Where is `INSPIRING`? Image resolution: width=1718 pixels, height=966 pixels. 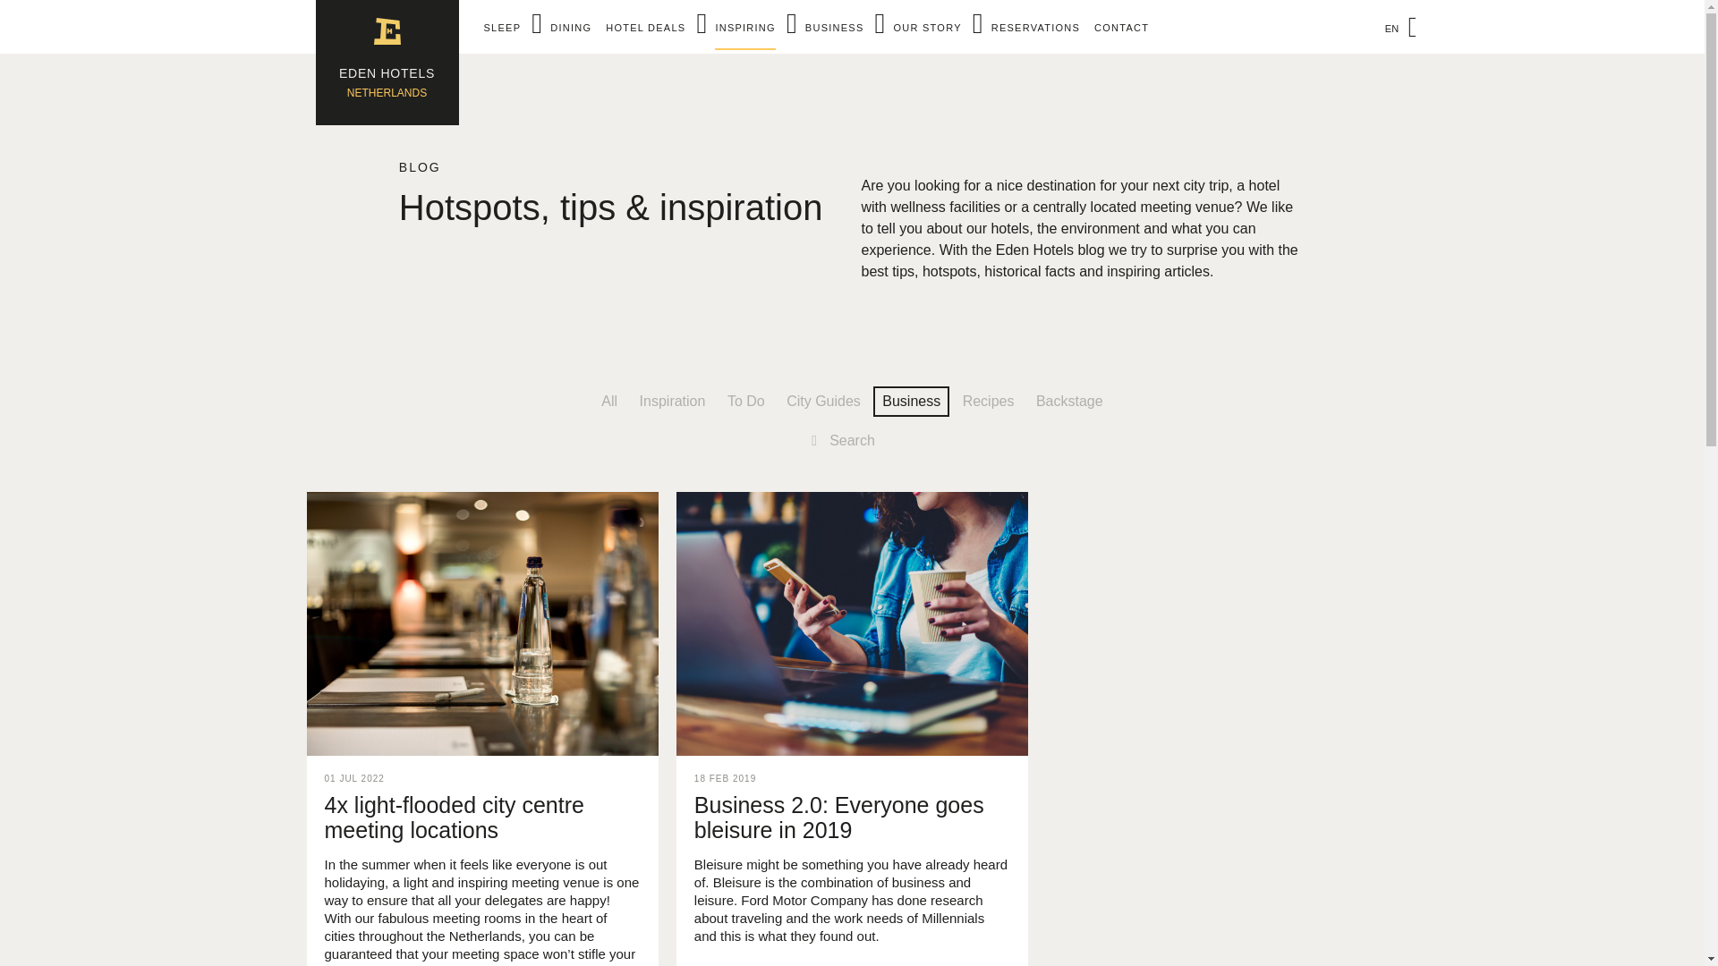
INSPIRING is located at coordinates (744, 29).